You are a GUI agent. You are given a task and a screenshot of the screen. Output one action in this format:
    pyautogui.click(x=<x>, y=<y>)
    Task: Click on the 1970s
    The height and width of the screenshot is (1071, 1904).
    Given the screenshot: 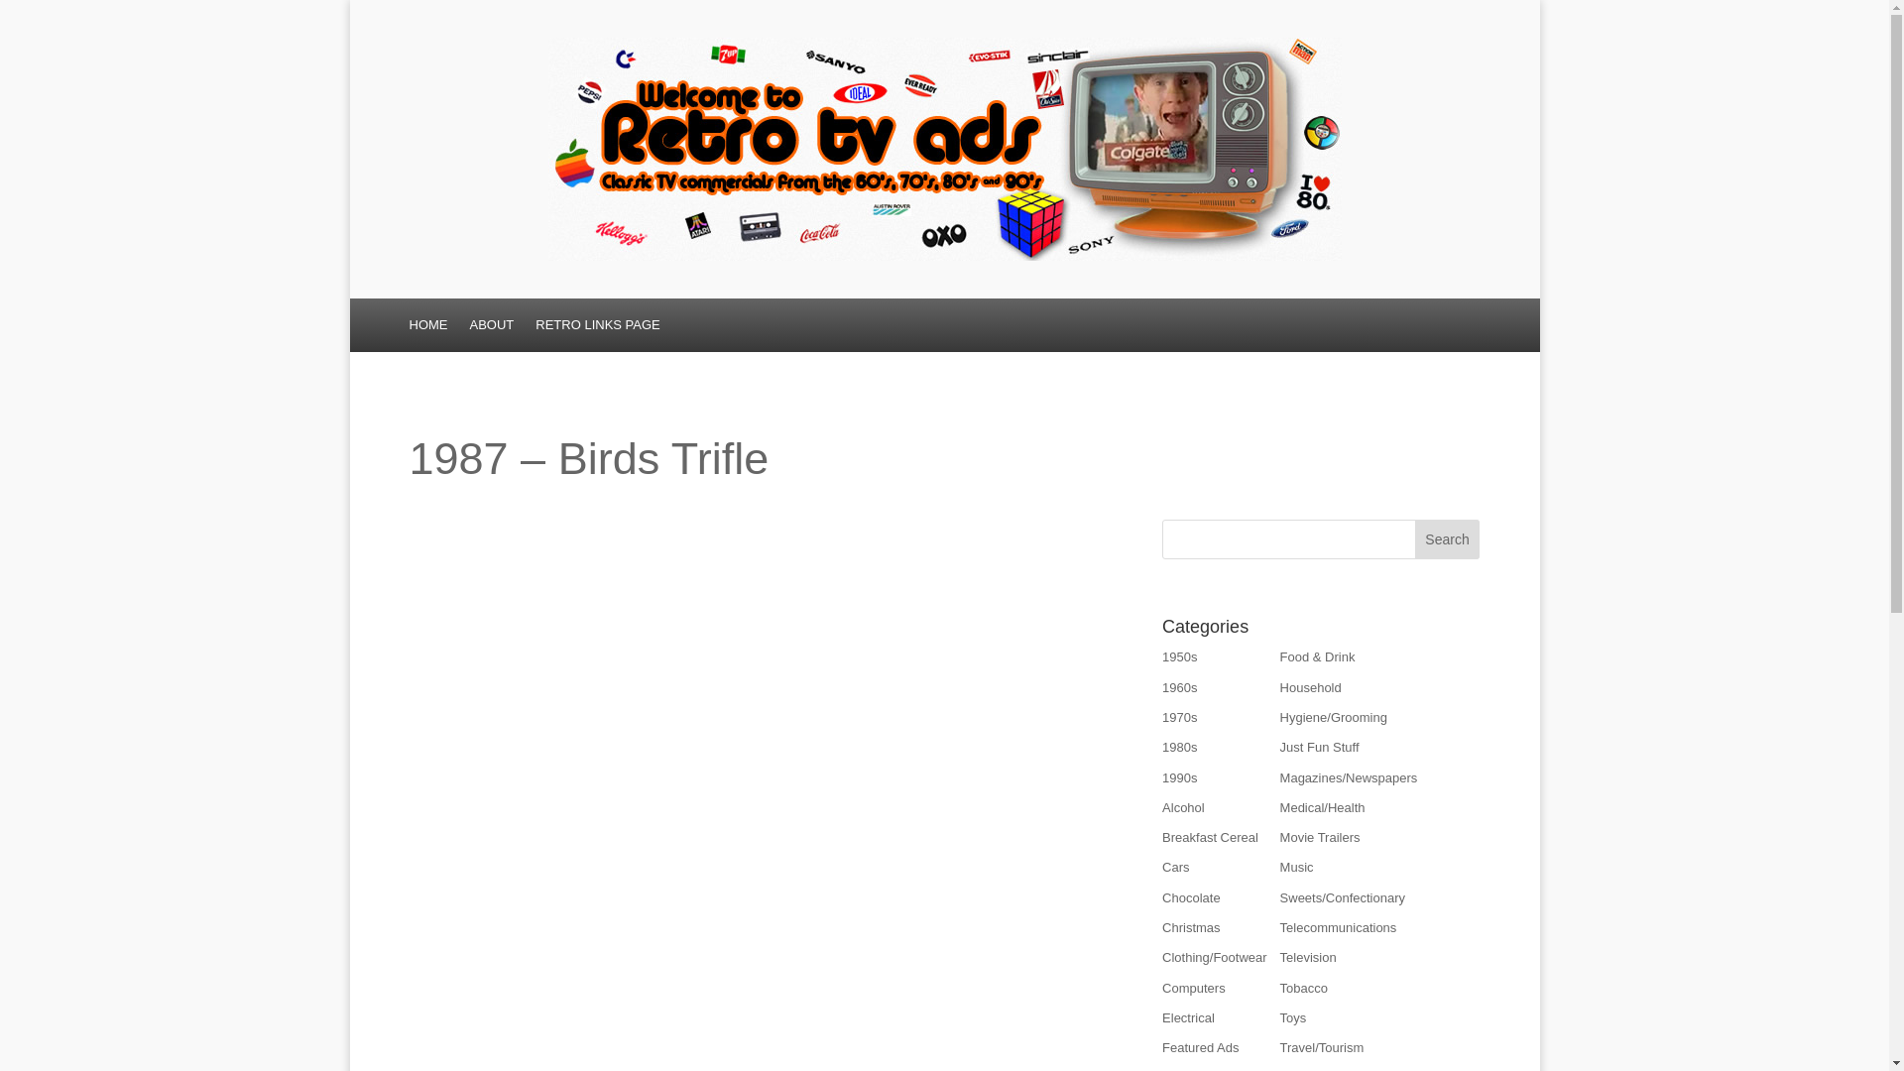 What is the action you would take?
    pyautogui.click(x=1179, y=718)
    